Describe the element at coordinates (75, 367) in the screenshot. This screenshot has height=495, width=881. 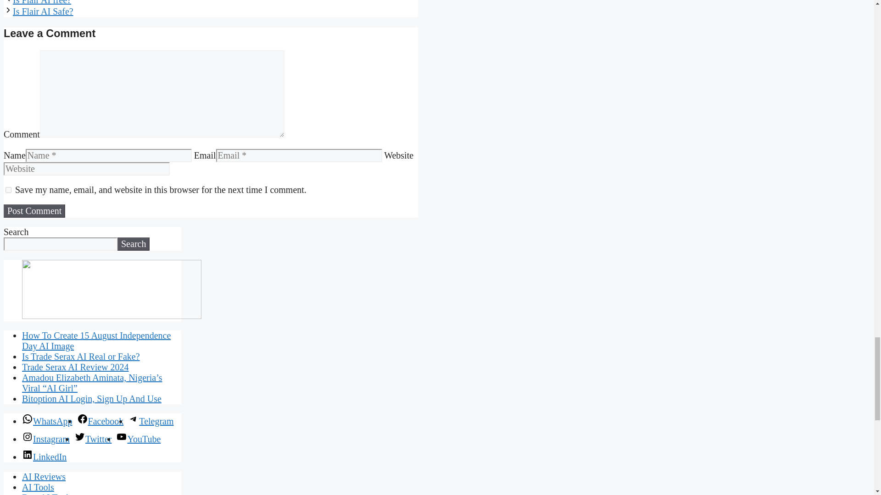
I see `Trade Serax AI Review 2024` at that location.